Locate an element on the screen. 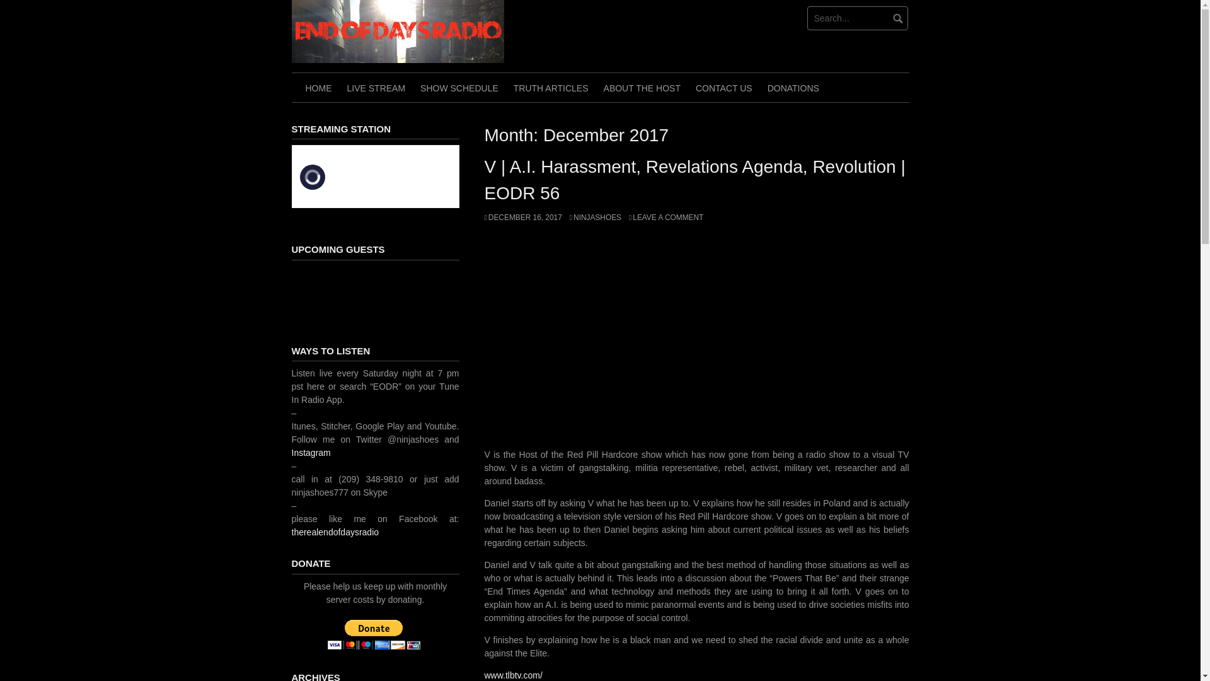 The width and height of the screenshot is (1210, 681). HOME is located at coordinates (318, 87).